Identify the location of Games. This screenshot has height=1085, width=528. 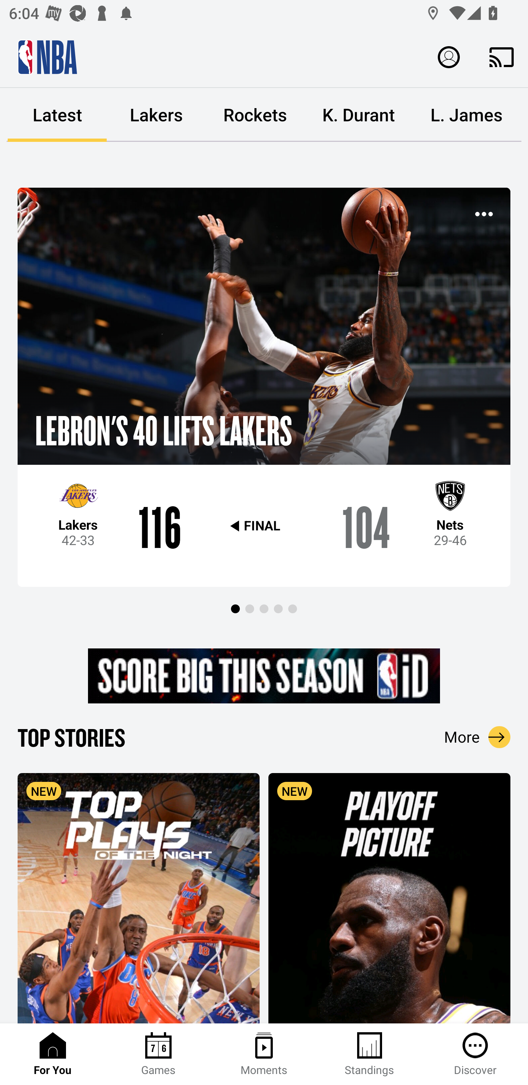
(158, 1054).